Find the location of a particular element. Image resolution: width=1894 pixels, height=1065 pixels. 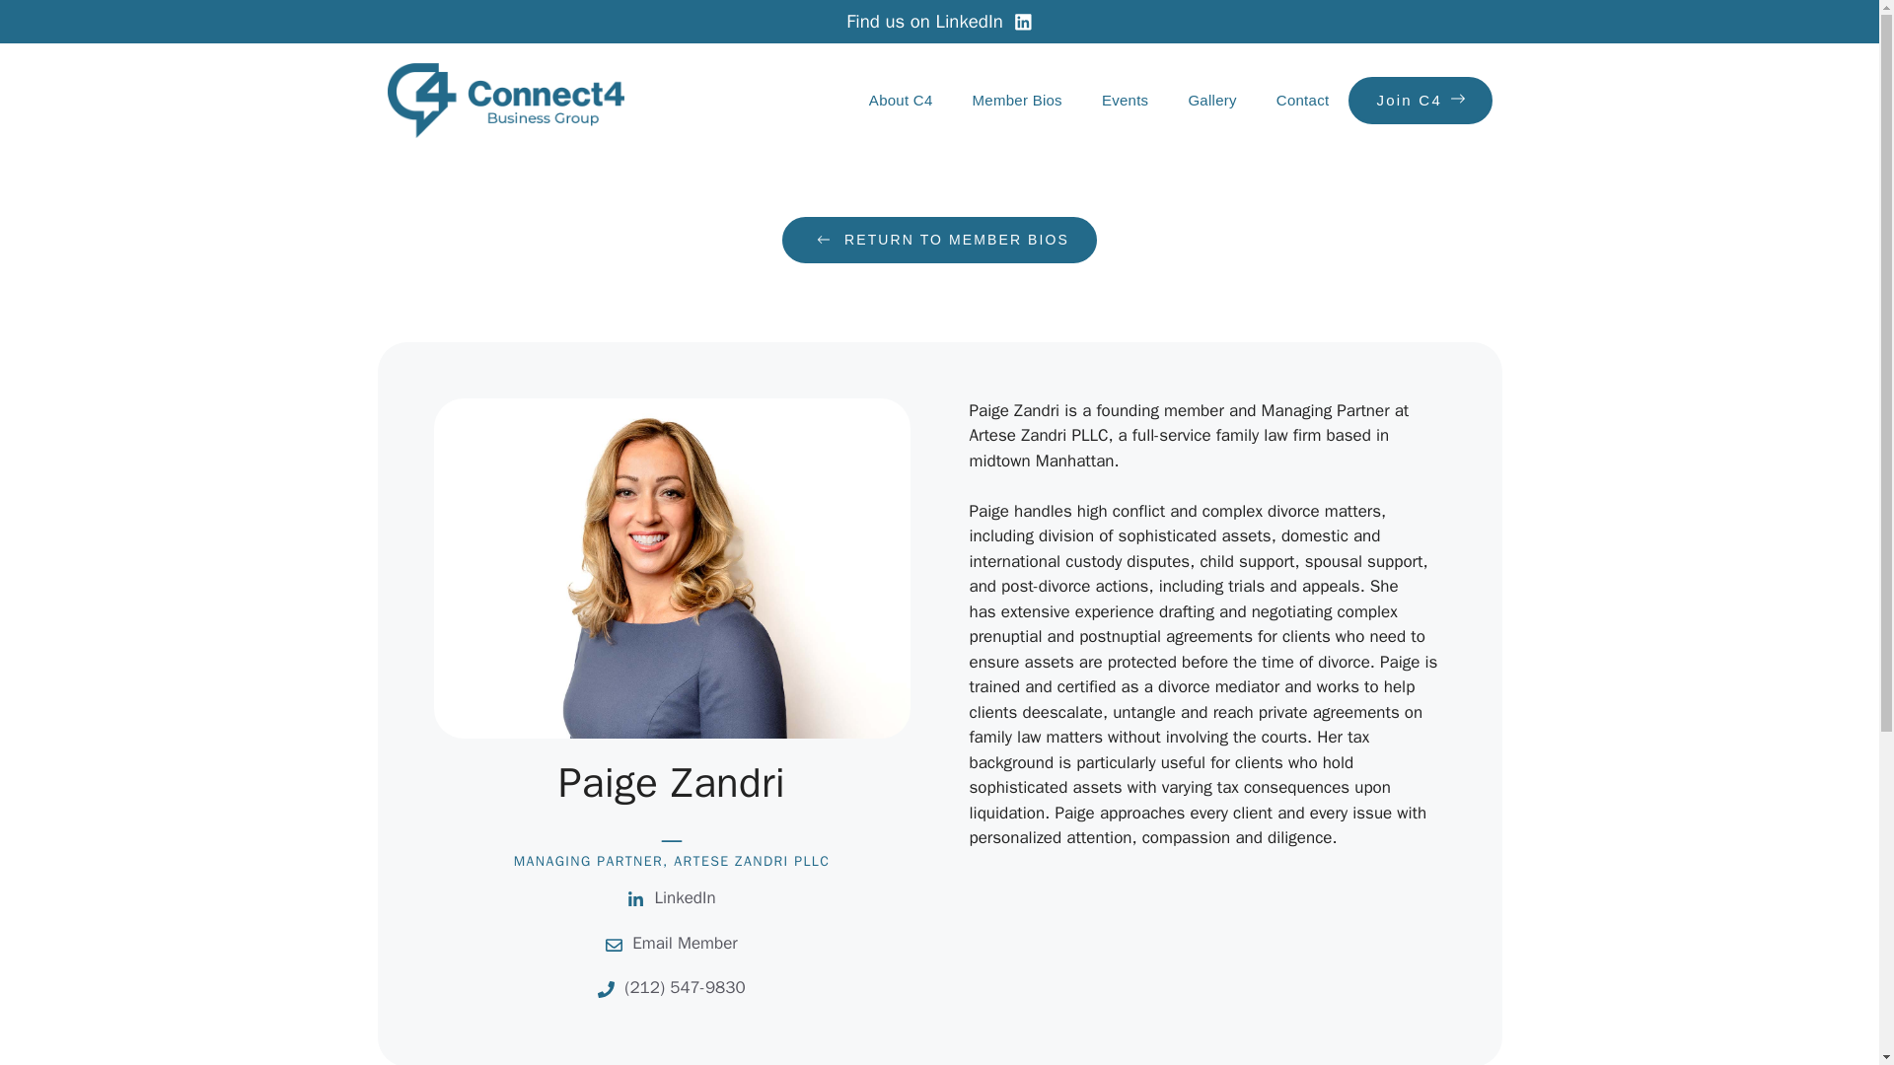

Email Member is located at coordinates (685, 943).